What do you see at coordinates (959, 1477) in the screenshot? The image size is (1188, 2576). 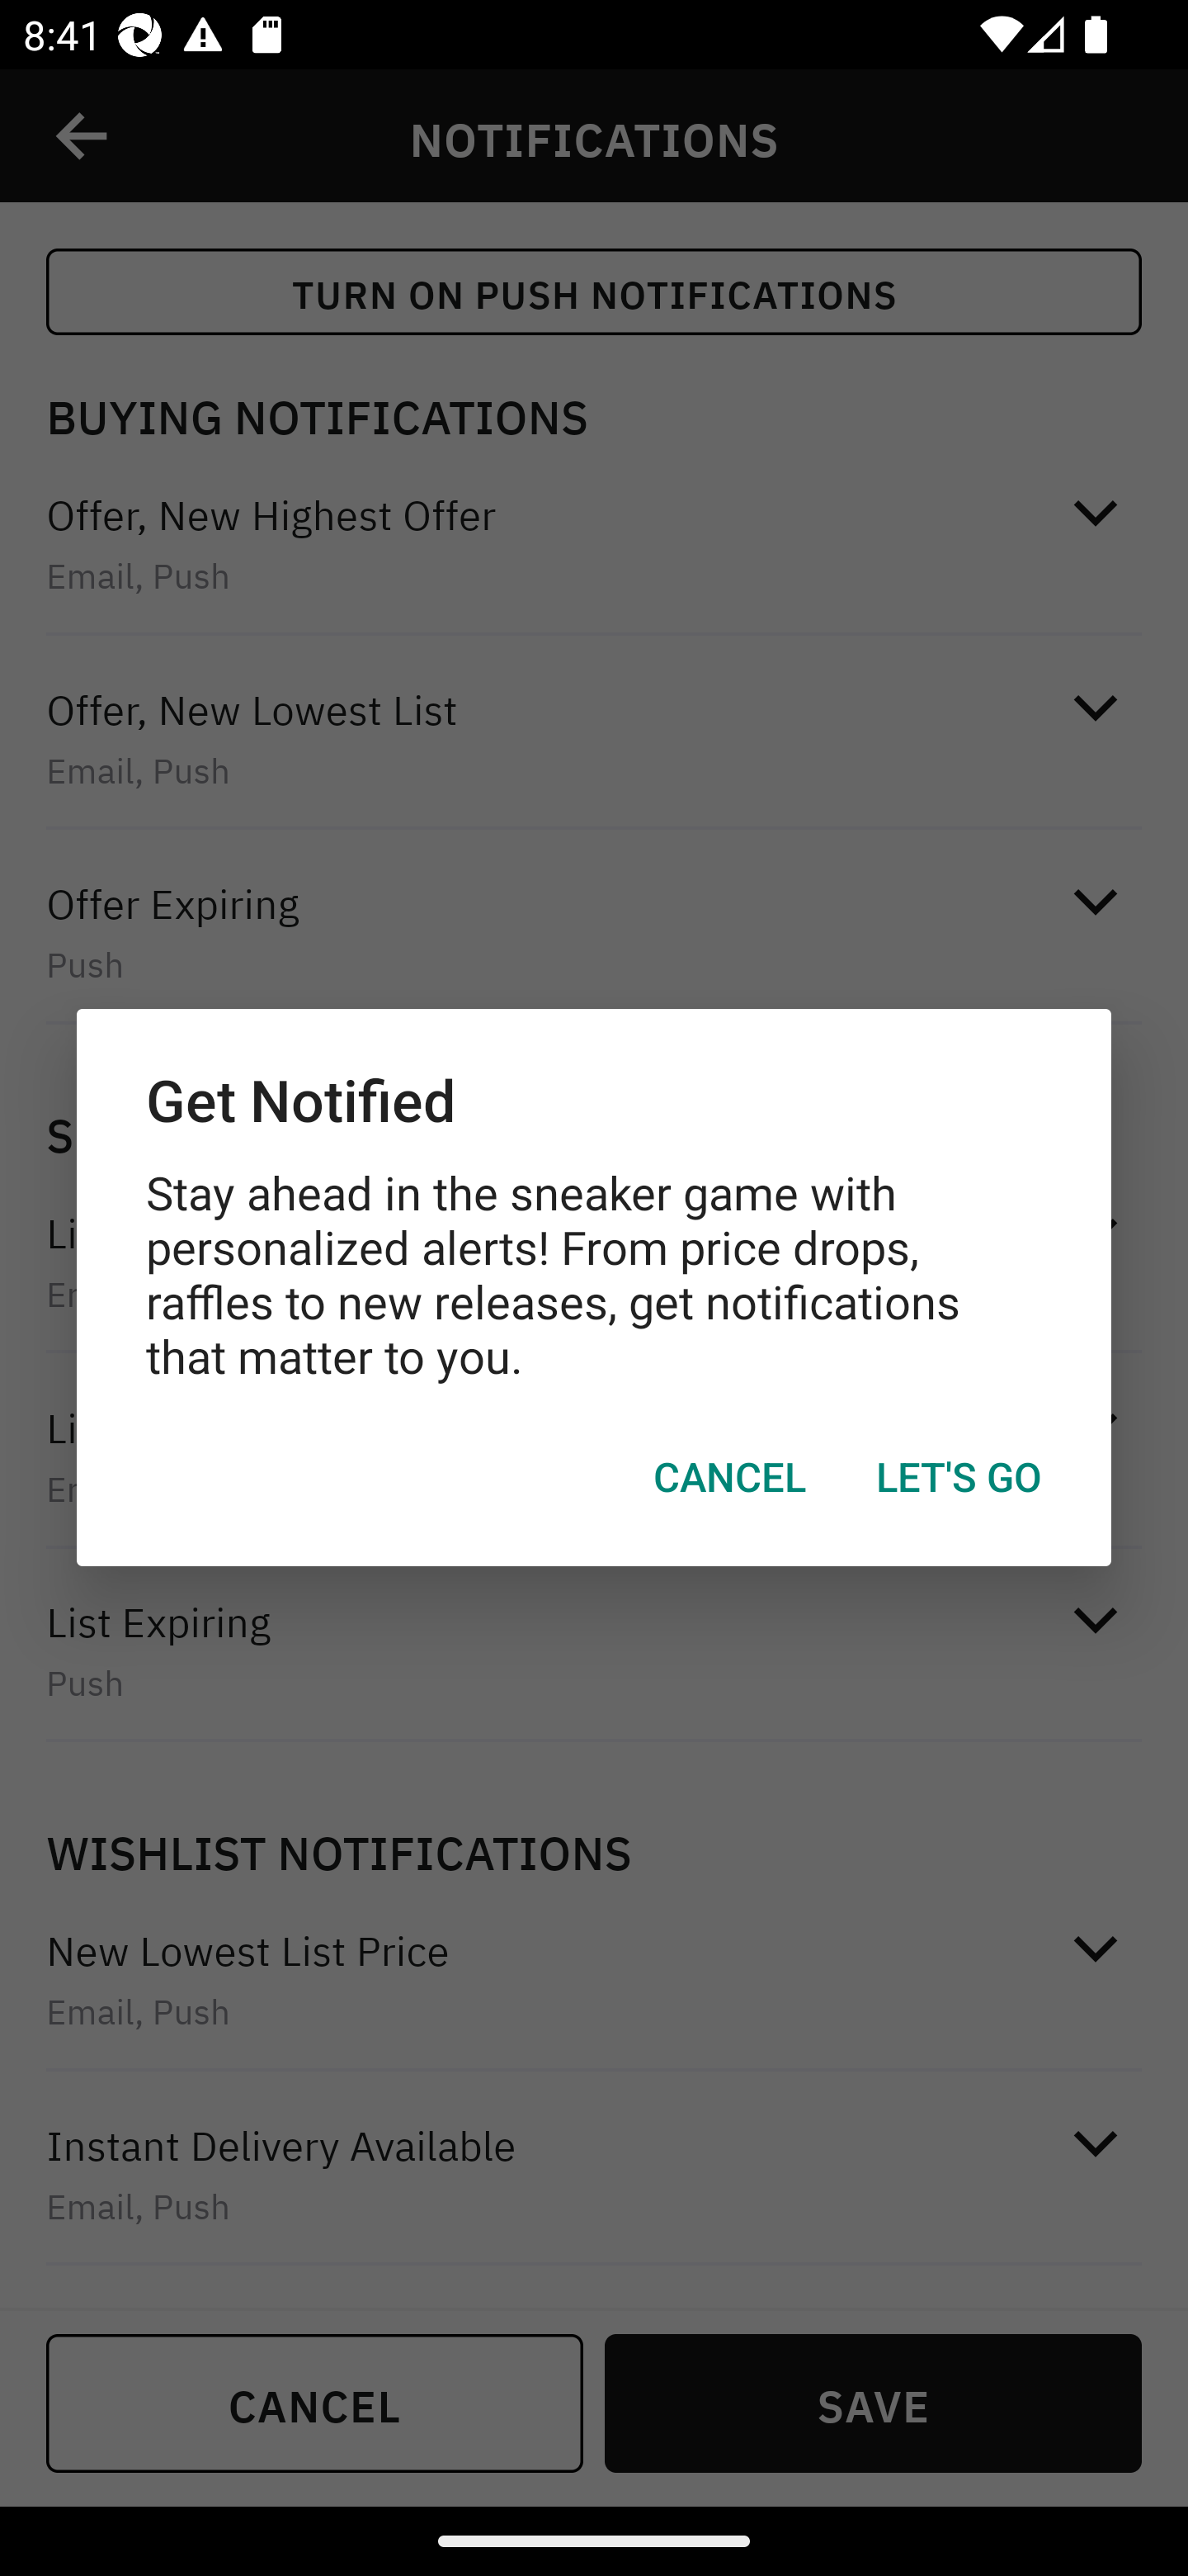 I see `LET'S GO` at bounding box center [959, 1477].